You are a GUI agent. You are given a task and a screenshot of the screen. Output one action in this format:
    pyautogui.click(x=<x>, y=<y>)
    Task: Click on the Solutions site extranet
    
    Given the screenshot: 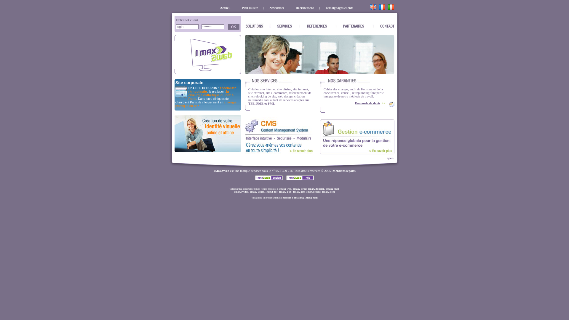 What is the action you would take?
    pyautogui.click(x=176, y=30)
    